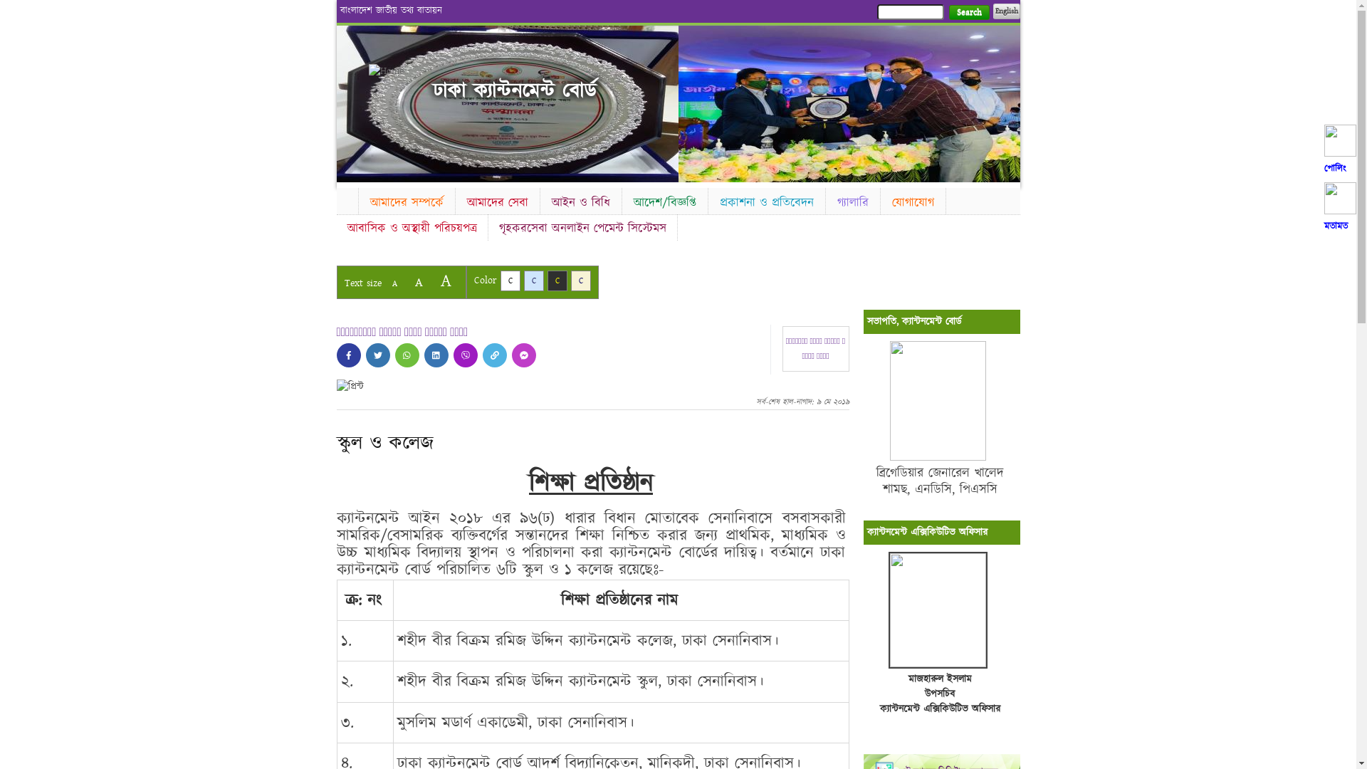 Image resolution: width=1367 pixels, height=769 pixels. What do you see at coordinates (968, 13) in the screenshot?
I see `Search` at bounding box center [968, 13].